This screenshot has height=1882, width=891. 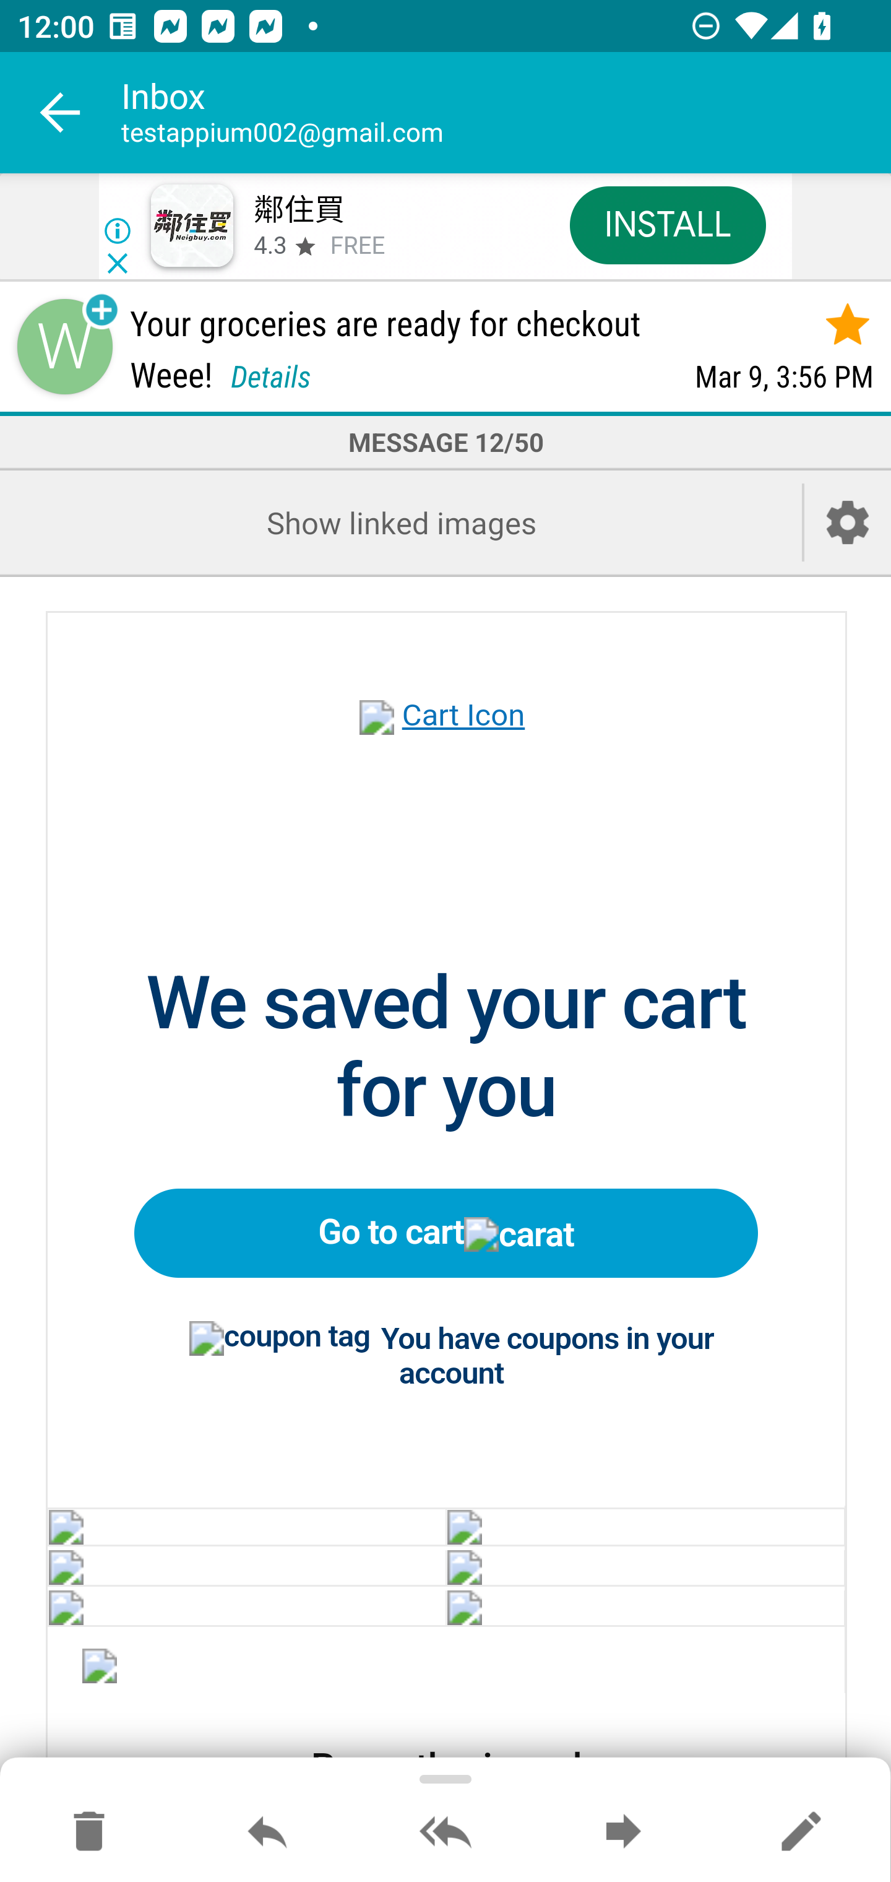 I want to click on data:, so click(x=645, y=1526).